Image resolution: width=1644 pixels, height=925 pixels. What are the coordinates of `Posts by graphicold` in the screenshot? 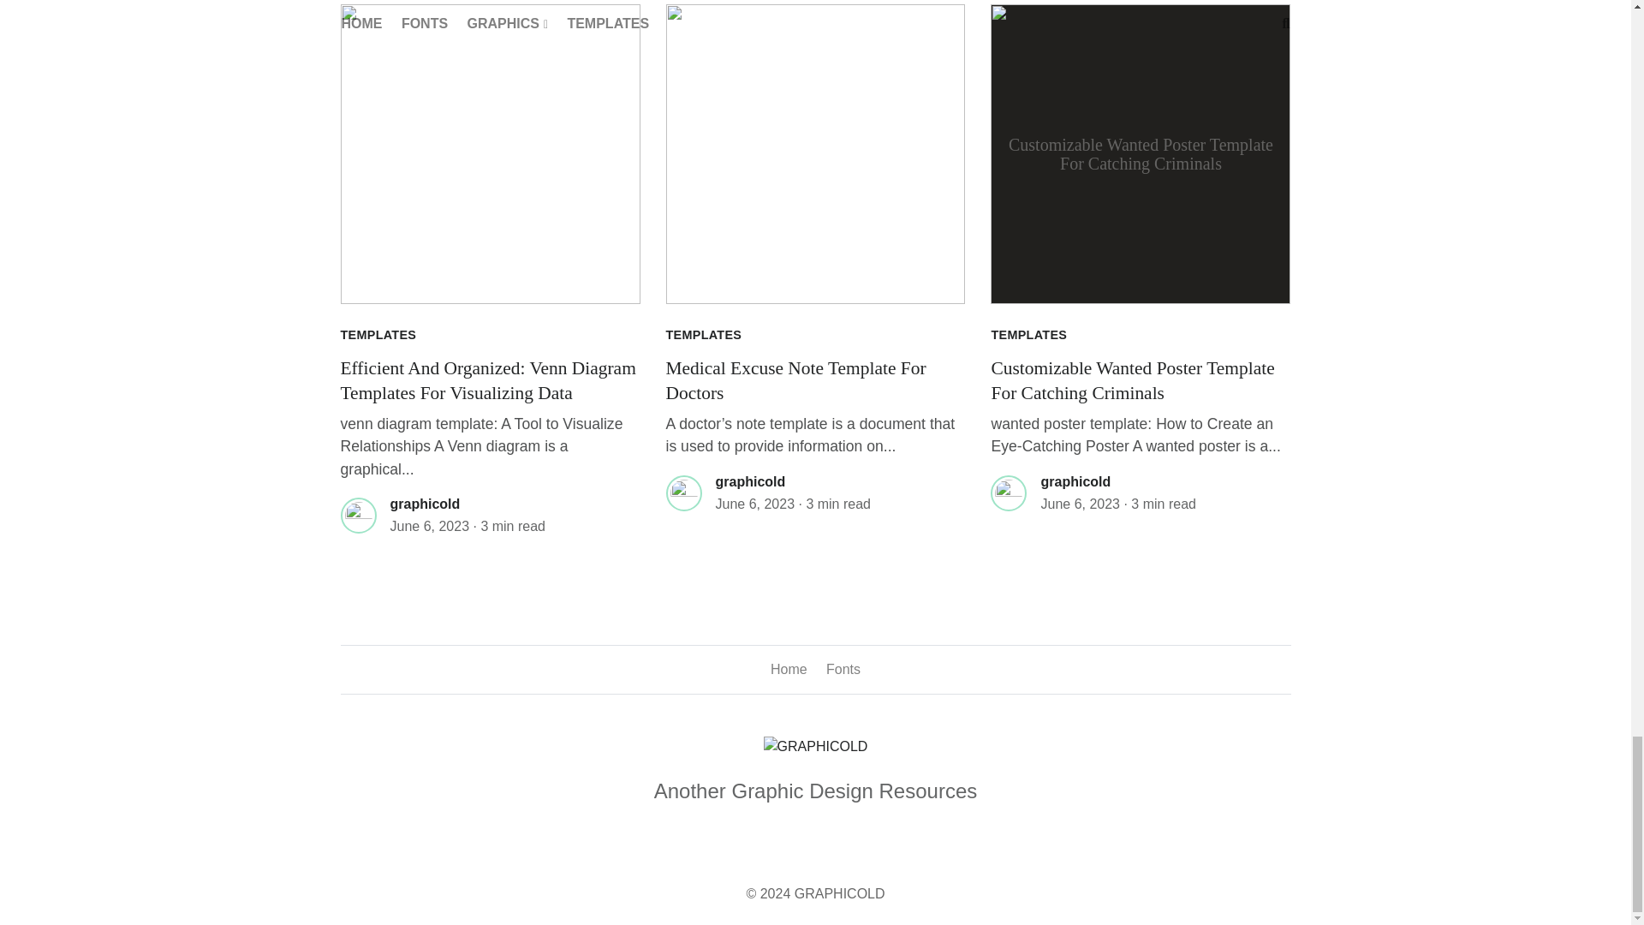 It's located at (1075, 481).